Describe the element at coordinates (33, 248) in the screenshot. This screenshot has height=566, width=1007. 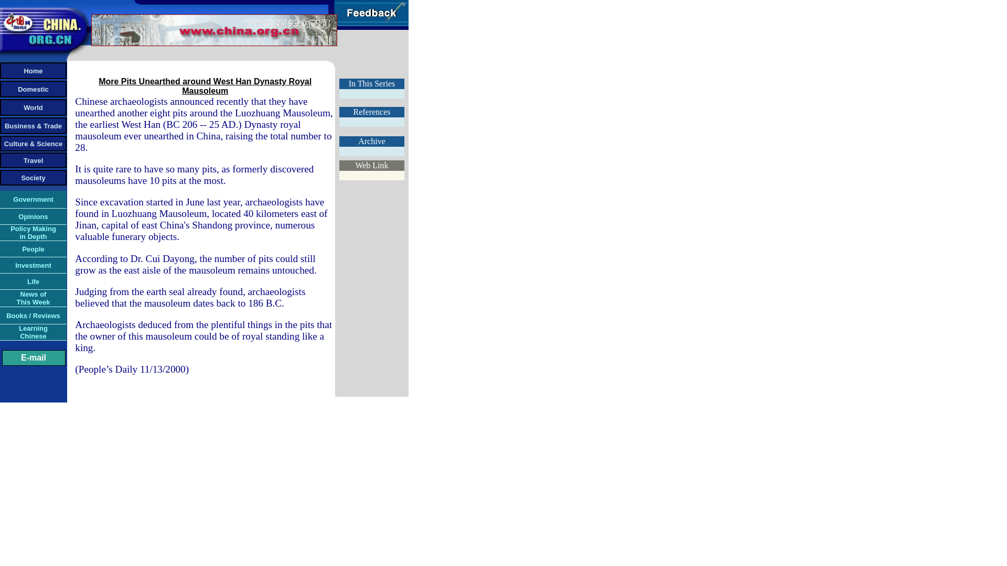
I see `People` at that location.